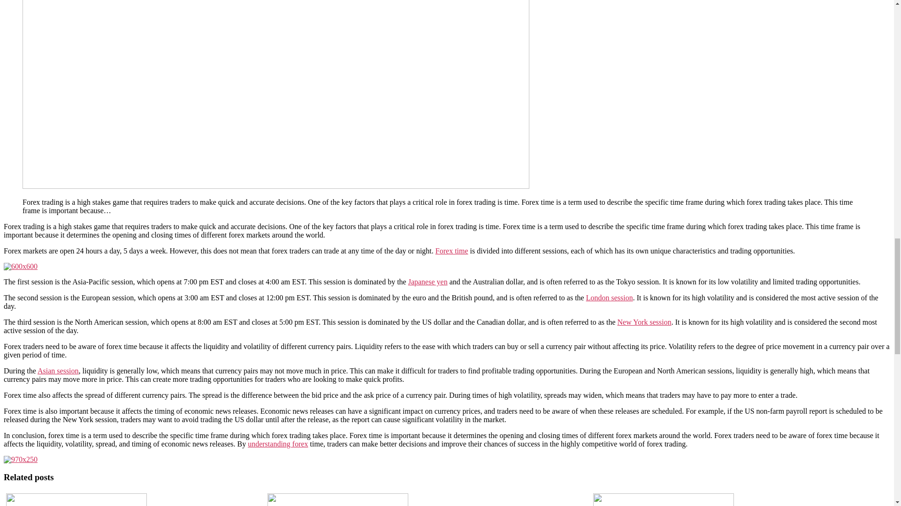 The width and height of the screenshot is (901, 506). I want to click on Forex time, so click(451, 251).